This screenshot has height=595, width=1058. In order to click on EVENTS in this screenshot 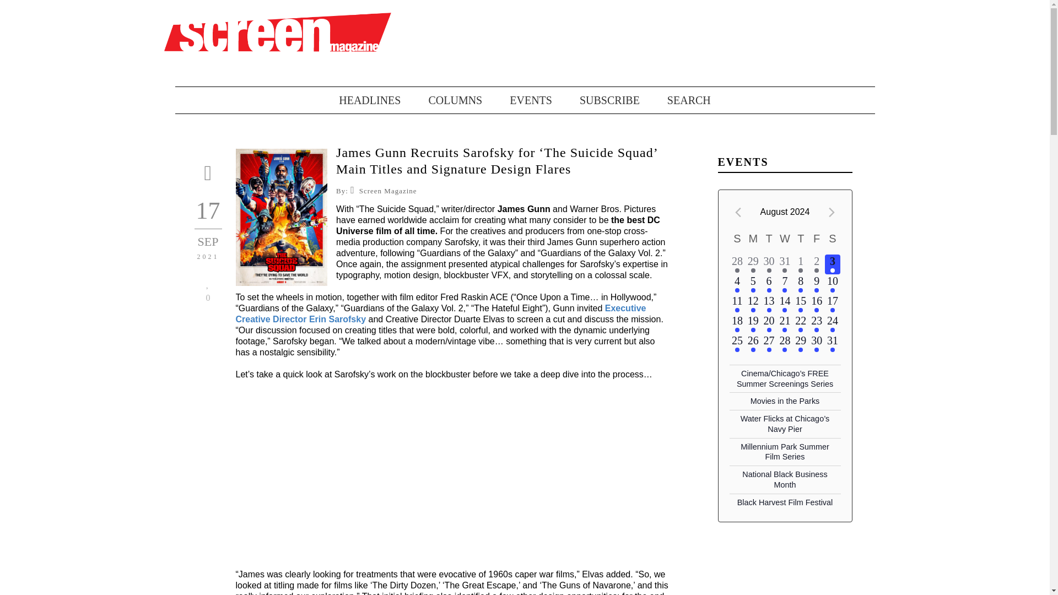, I will do `click(517, 100)`.